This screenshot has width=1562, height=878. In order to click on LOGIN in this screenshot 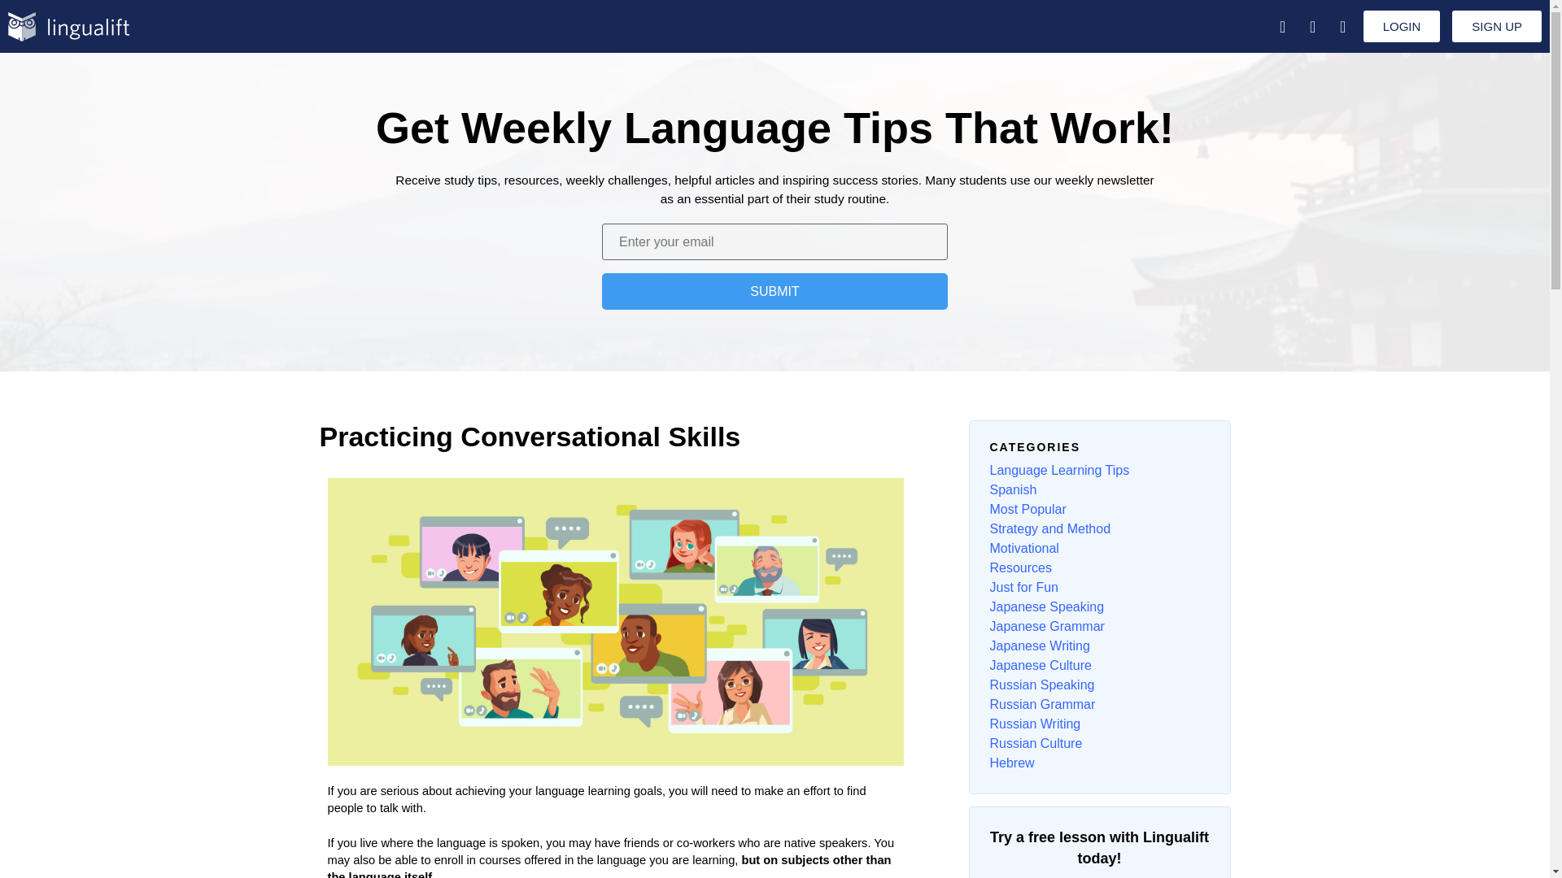, I will do `click(1402, 26)`.